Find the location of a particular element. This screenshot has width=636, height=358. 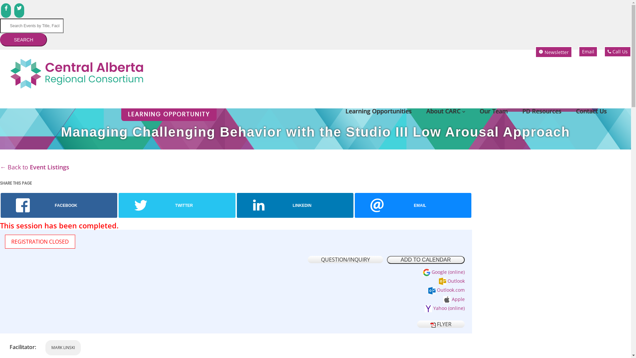

EMAIL is located at coordinates (413, 206).